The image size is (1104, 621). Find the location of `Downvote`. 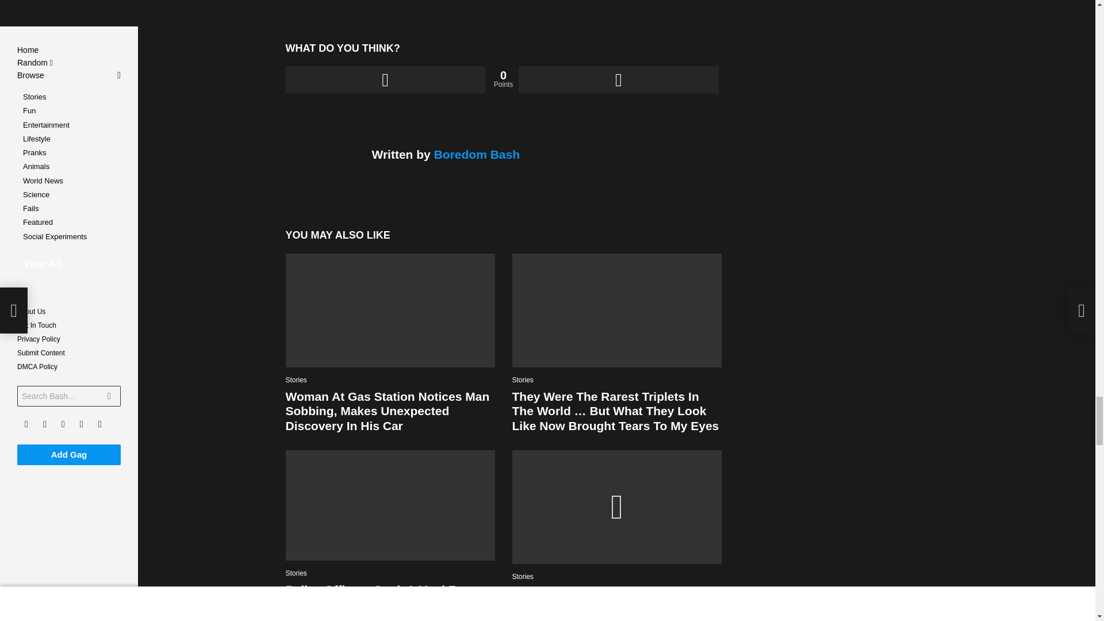

Downvote is located at coordinates (619, 79).